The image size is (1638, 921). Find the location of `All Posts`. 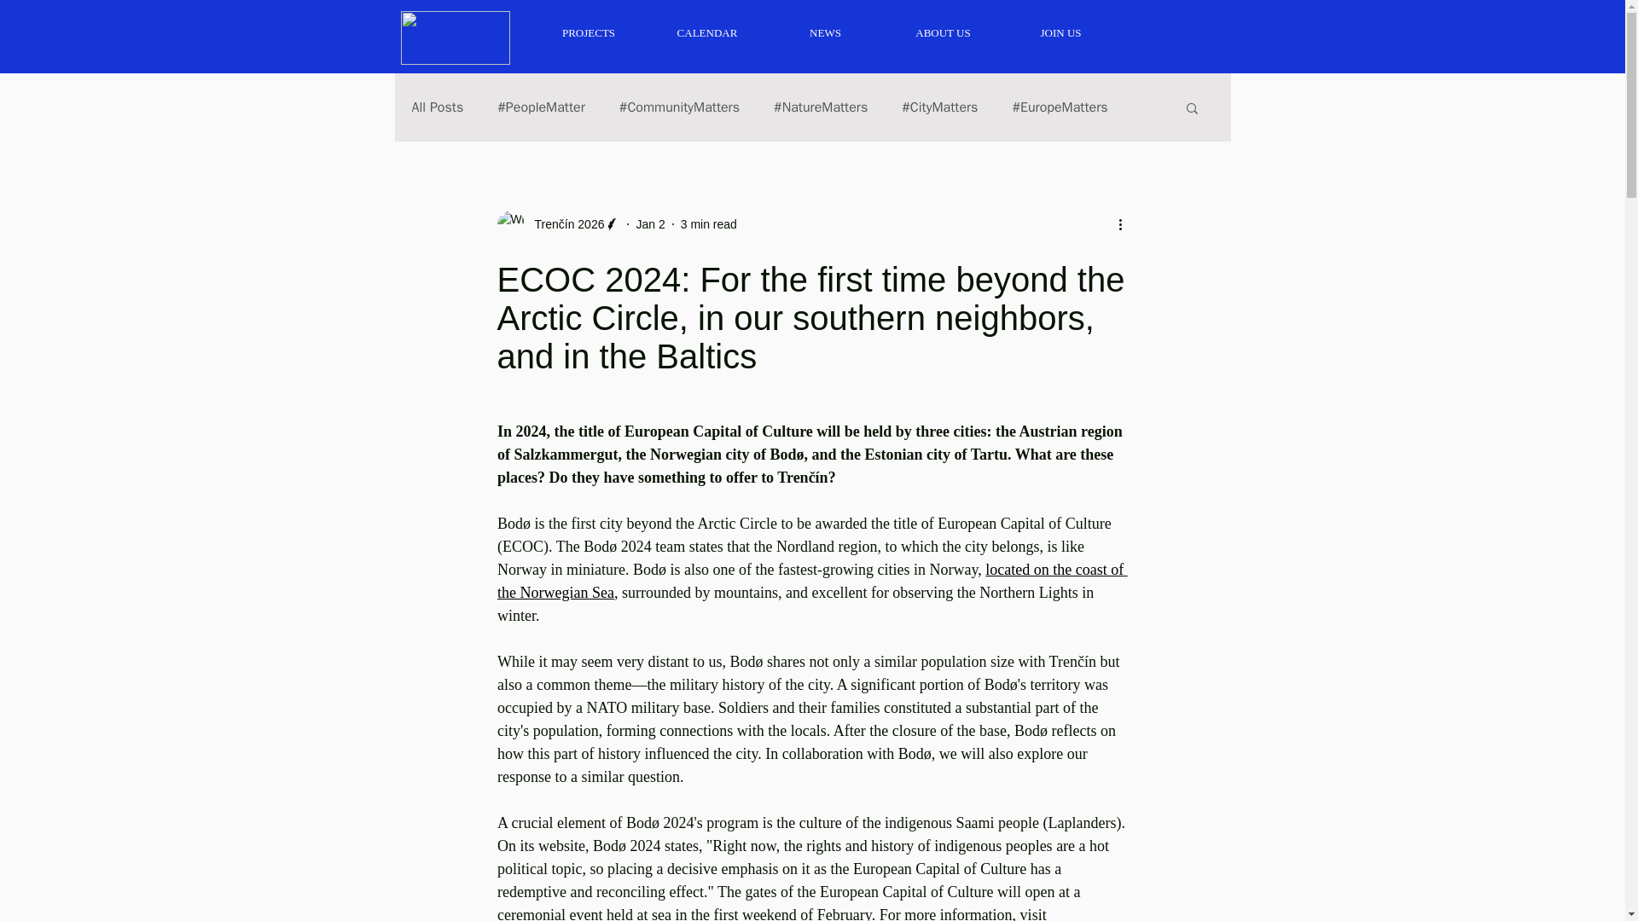

All Posts is located at coordinates (437, 107).